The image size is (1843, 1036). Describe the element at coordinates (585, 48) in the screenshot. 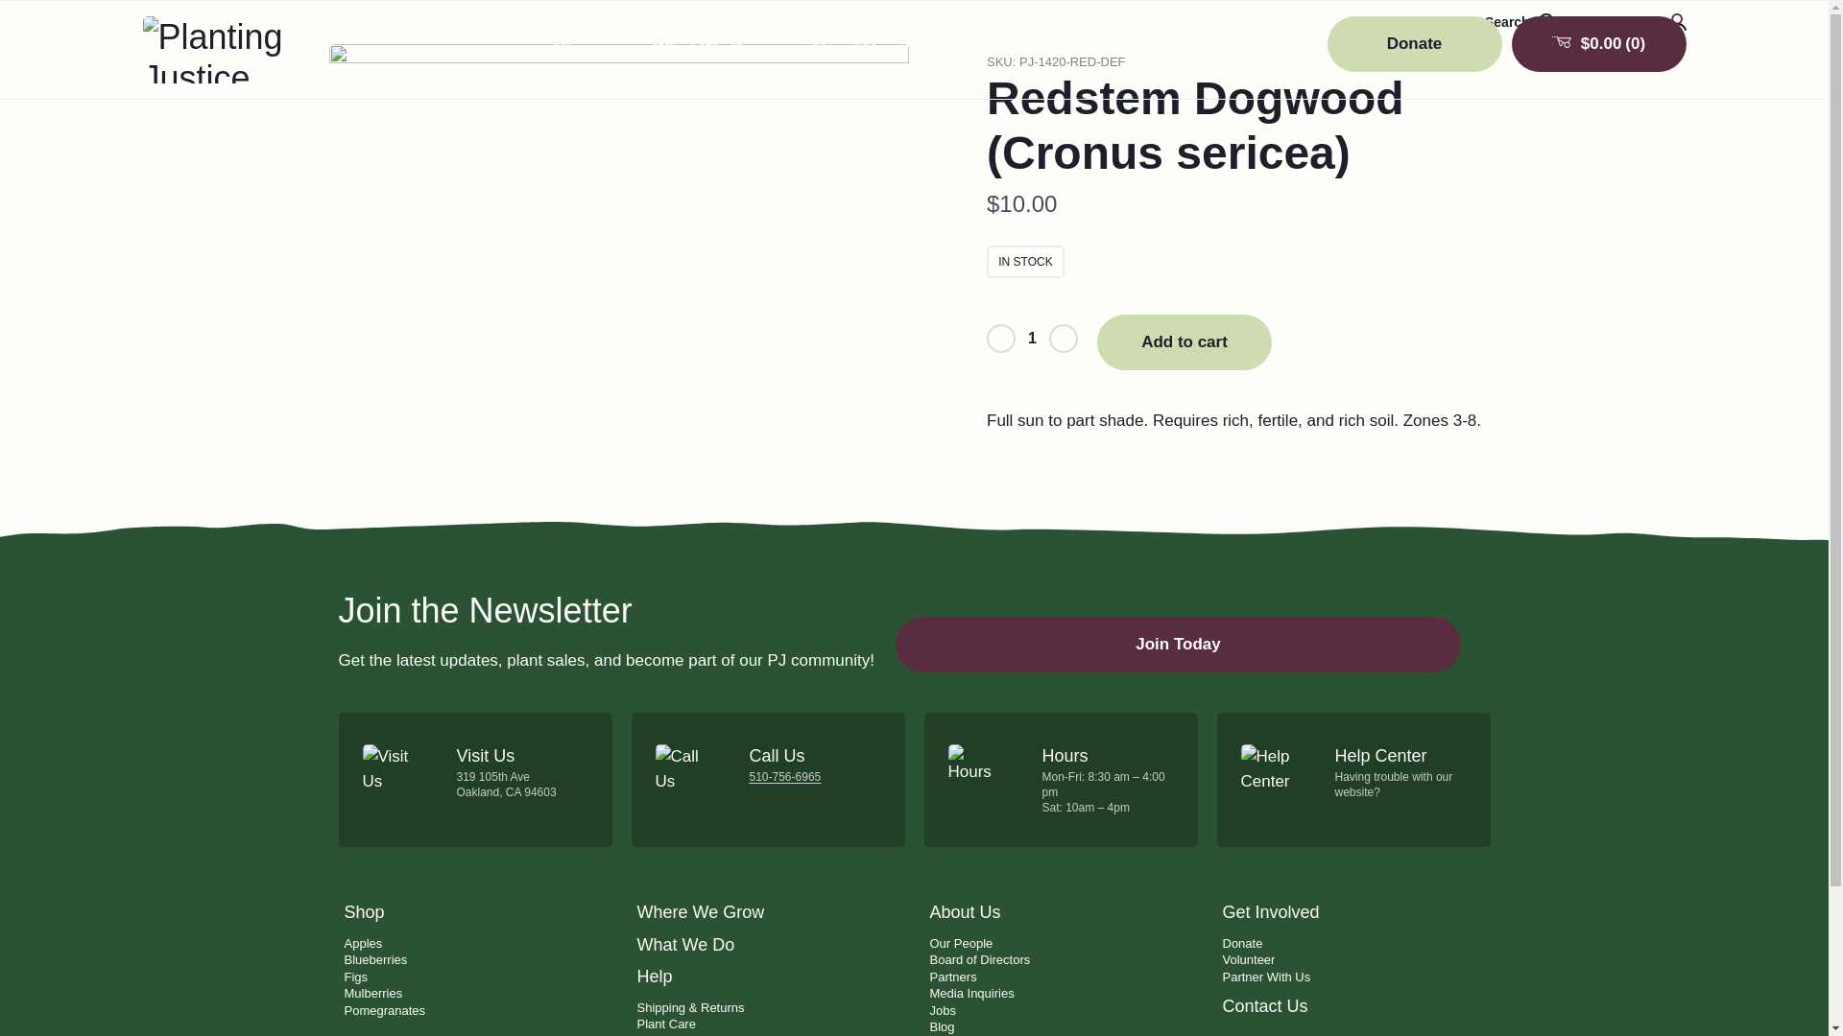

I see `Shop` at that location.